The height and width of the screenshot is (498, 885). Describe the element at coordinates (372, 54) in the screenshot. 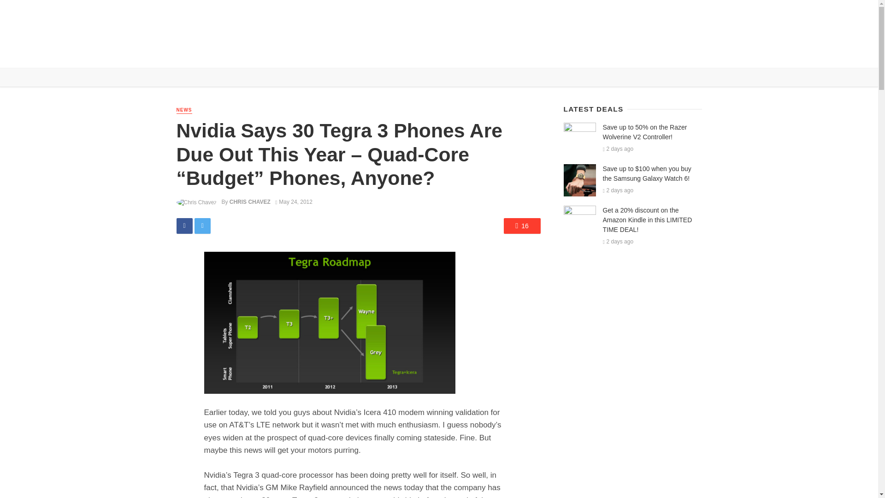

I see `MORE` at that location.